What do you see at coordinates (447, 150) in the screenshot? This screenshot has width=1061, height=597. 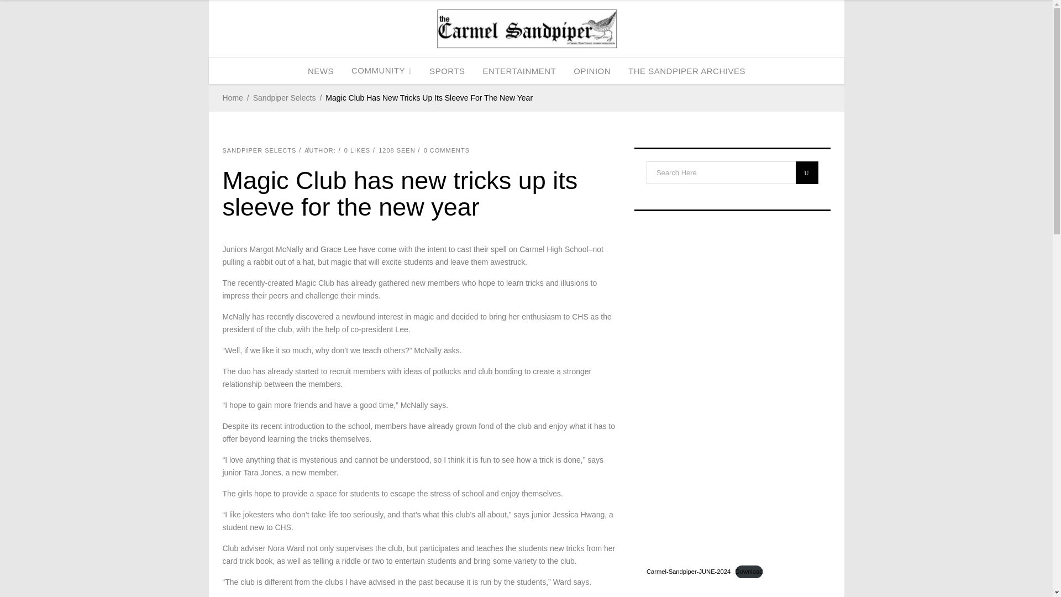 I see `0 COMMENTS` at bounding box center [447, 150].